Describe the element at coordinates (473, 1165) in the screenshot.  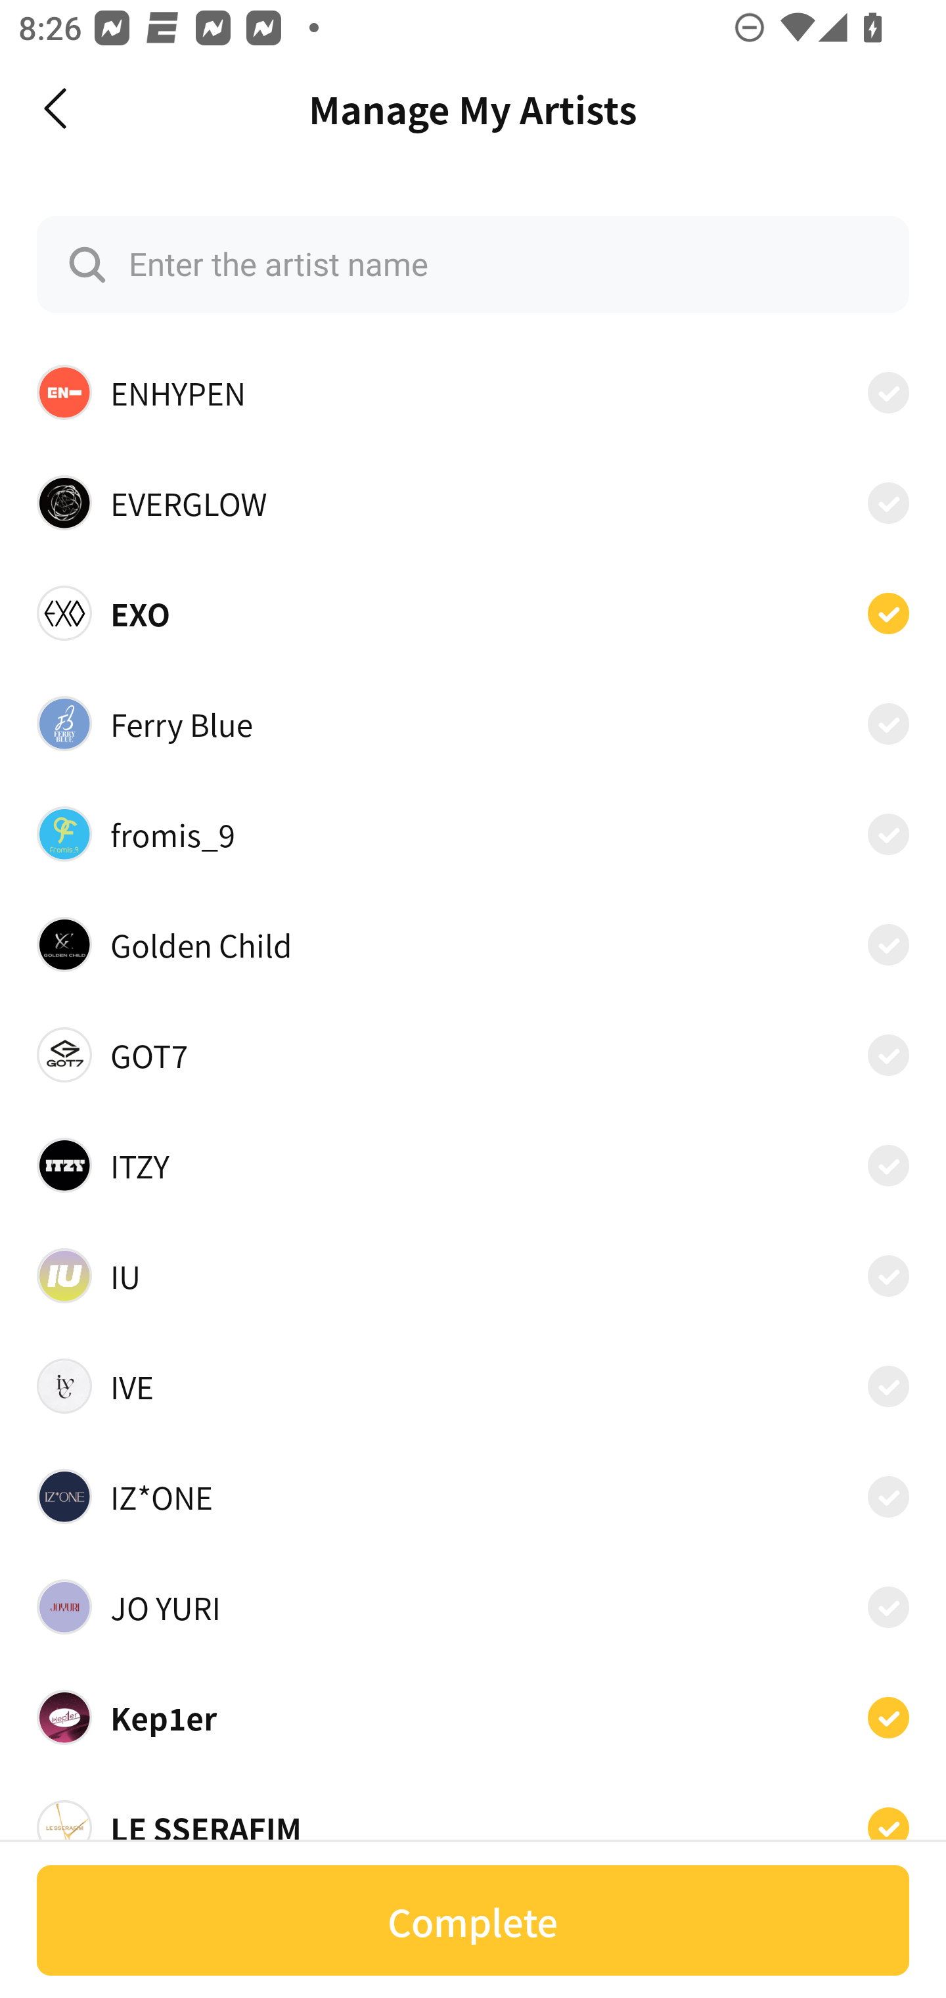
I see `ITZY` at that location.